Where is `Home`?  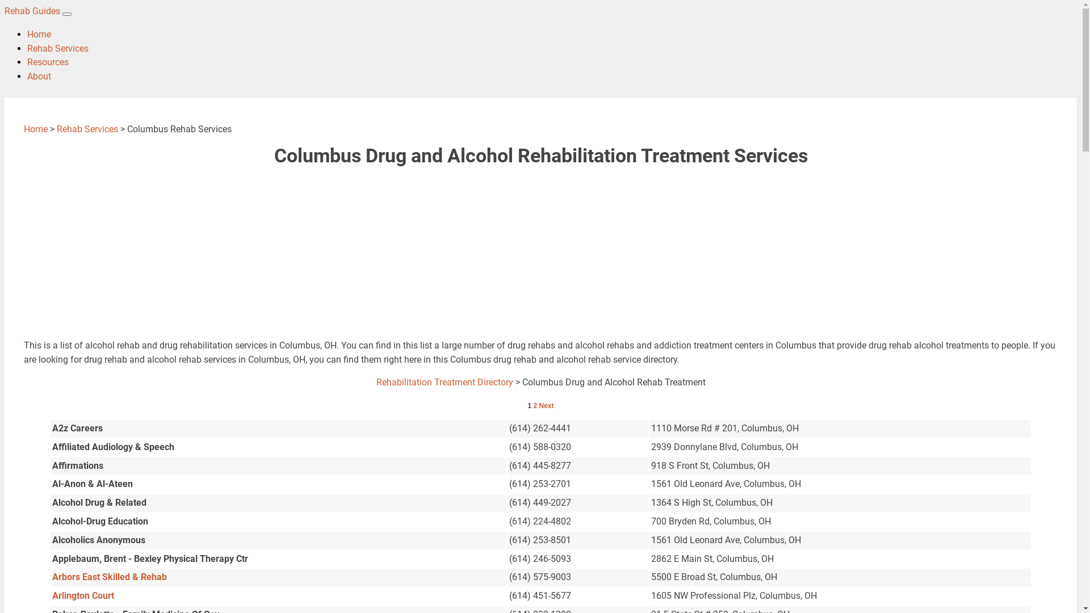 Home is located at coordinates (36, 129).